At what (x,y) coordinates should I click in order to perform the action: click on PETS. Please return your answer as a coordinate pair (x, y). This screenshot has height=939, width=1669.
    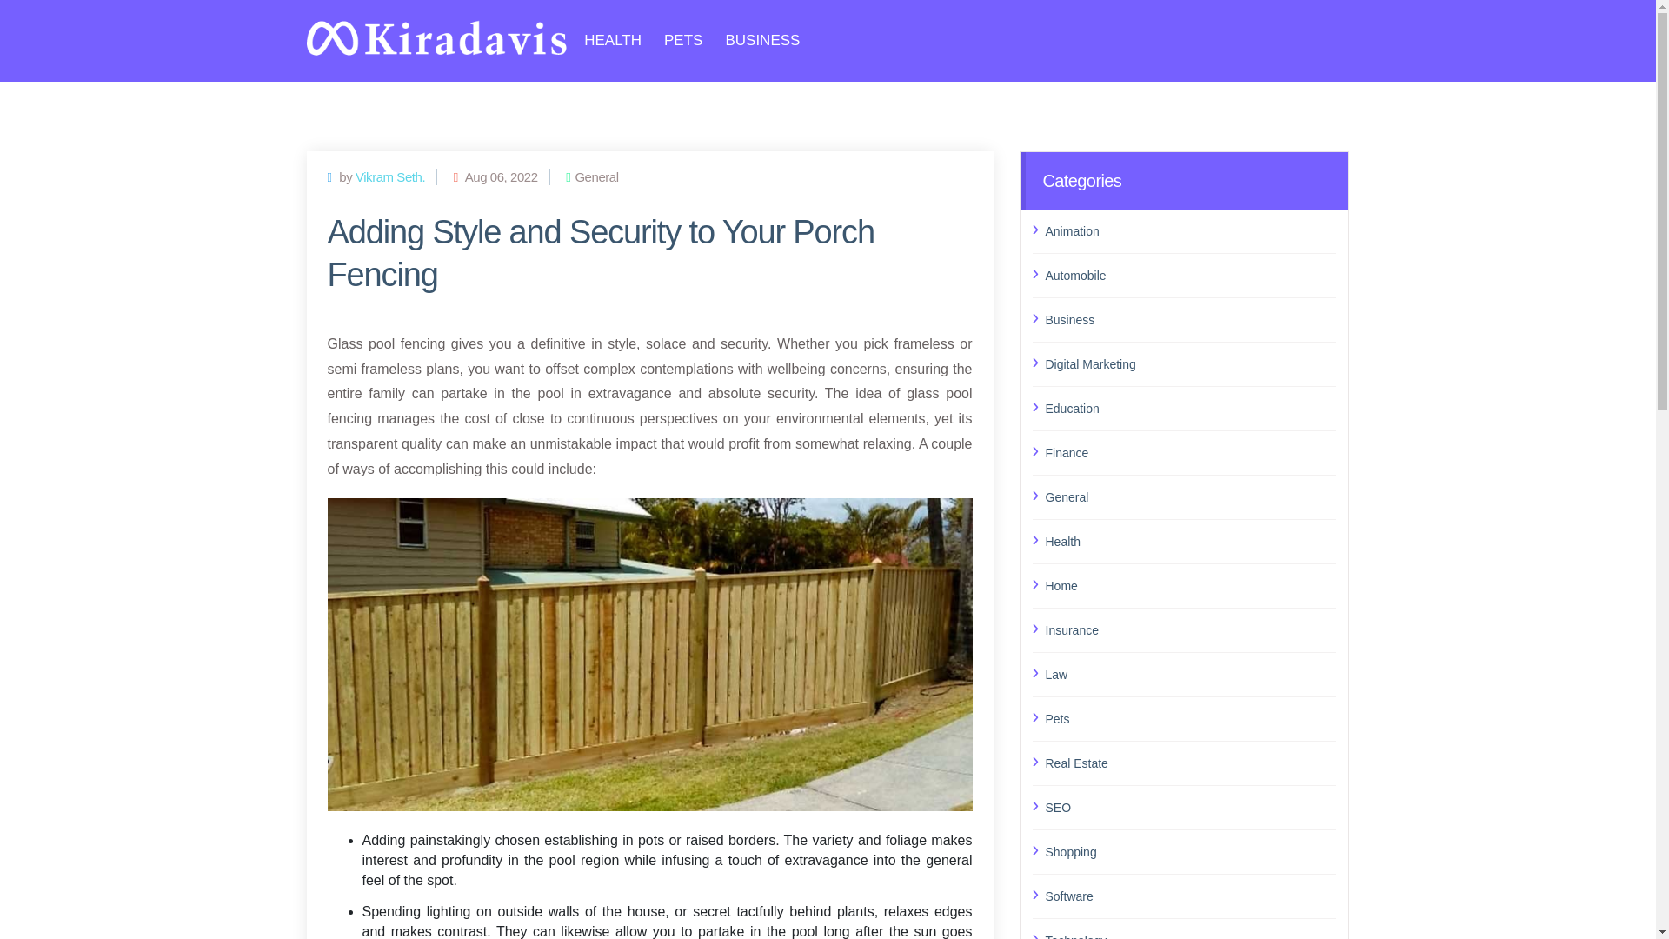
    Looking at the image, I should click on (683, 40).